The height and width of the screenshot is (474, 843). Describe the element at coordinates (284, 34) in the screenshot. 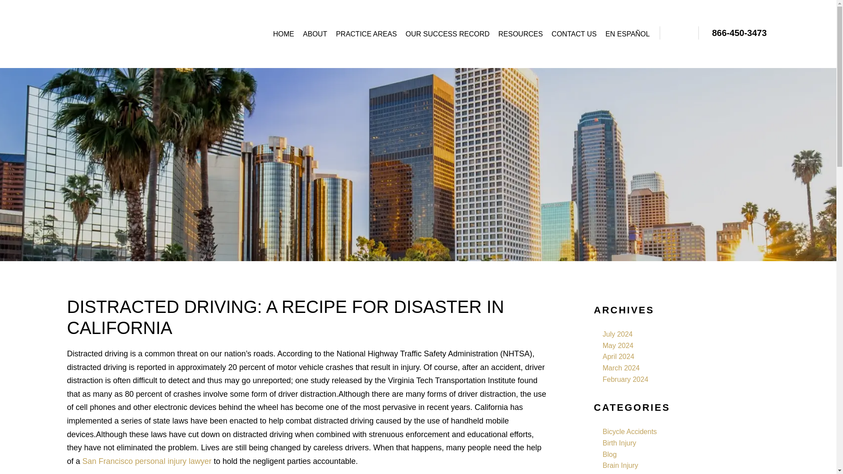

I see `HOME` at that location.